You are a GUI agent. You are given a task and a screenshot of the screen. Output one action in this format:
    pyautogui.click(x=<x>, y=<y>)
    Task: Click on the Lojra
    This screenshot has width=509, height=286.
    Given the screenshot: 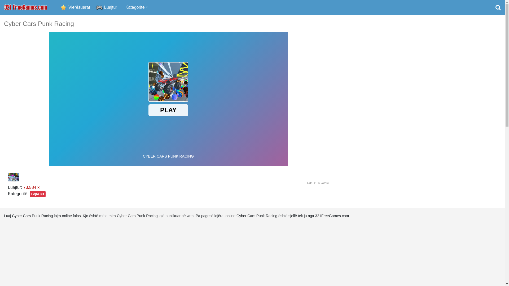 What is the action you would take?
    pyautogui.click(x=26, y=7)
    